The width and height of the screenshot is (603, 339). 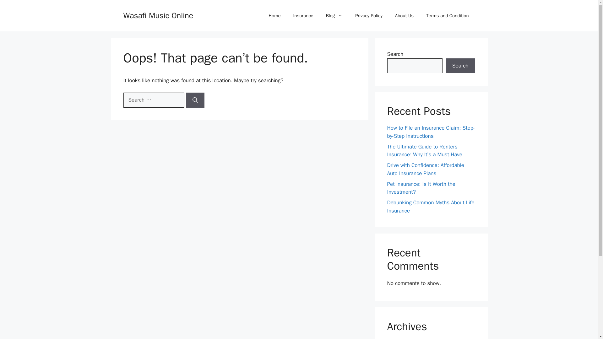 What do you see at coordinates (303, 16) in the screenshot?
I see `Insurance` at bounding box center [303, 16].